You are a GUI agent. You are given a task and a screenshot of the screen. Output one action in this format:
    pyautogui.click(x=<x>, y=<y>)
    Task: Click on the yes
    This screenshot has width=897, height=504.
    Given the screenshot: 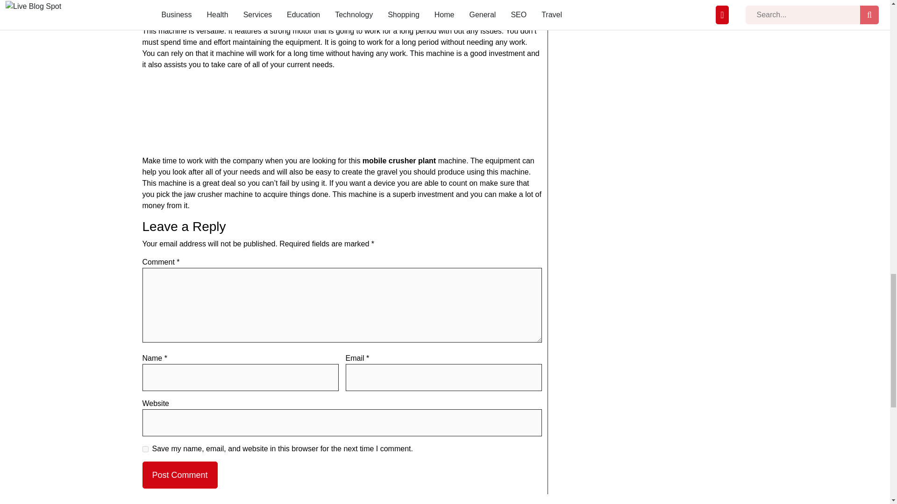 What is the action you would take?
    pyautogui.click(x=145, y=449)
    